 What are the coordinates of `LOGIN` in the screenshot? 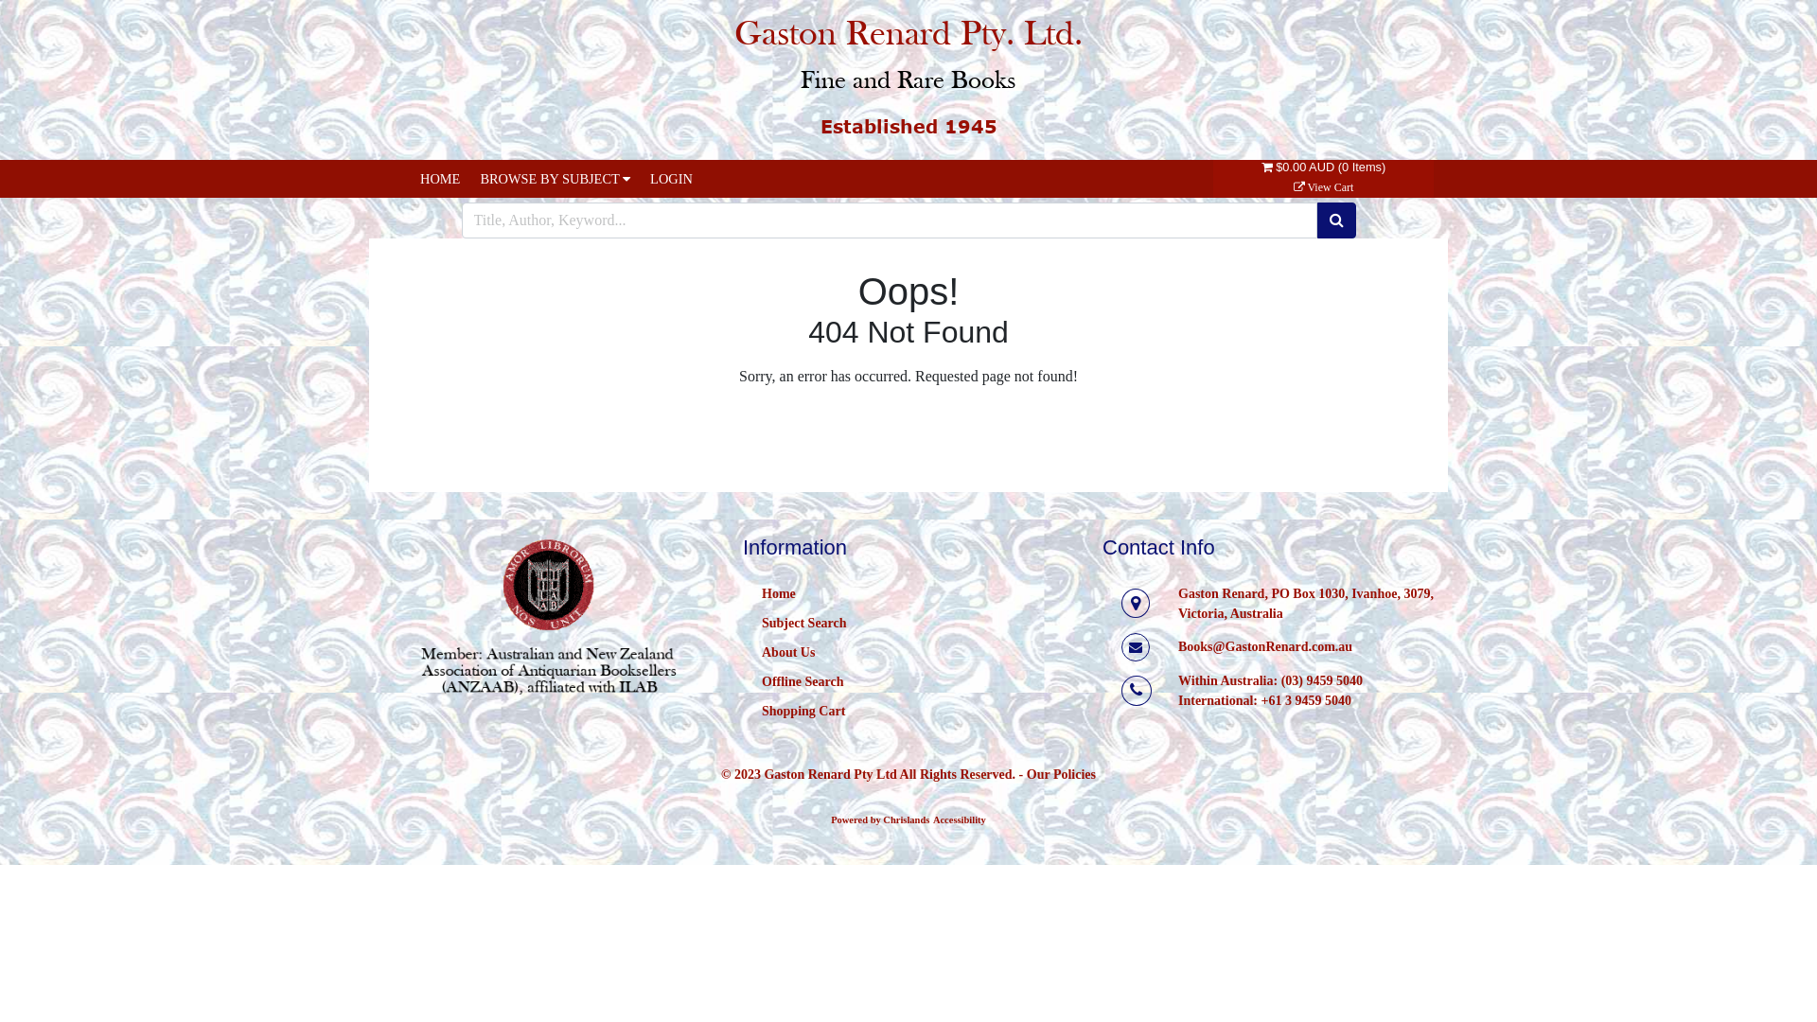 It's located at (672, 179).